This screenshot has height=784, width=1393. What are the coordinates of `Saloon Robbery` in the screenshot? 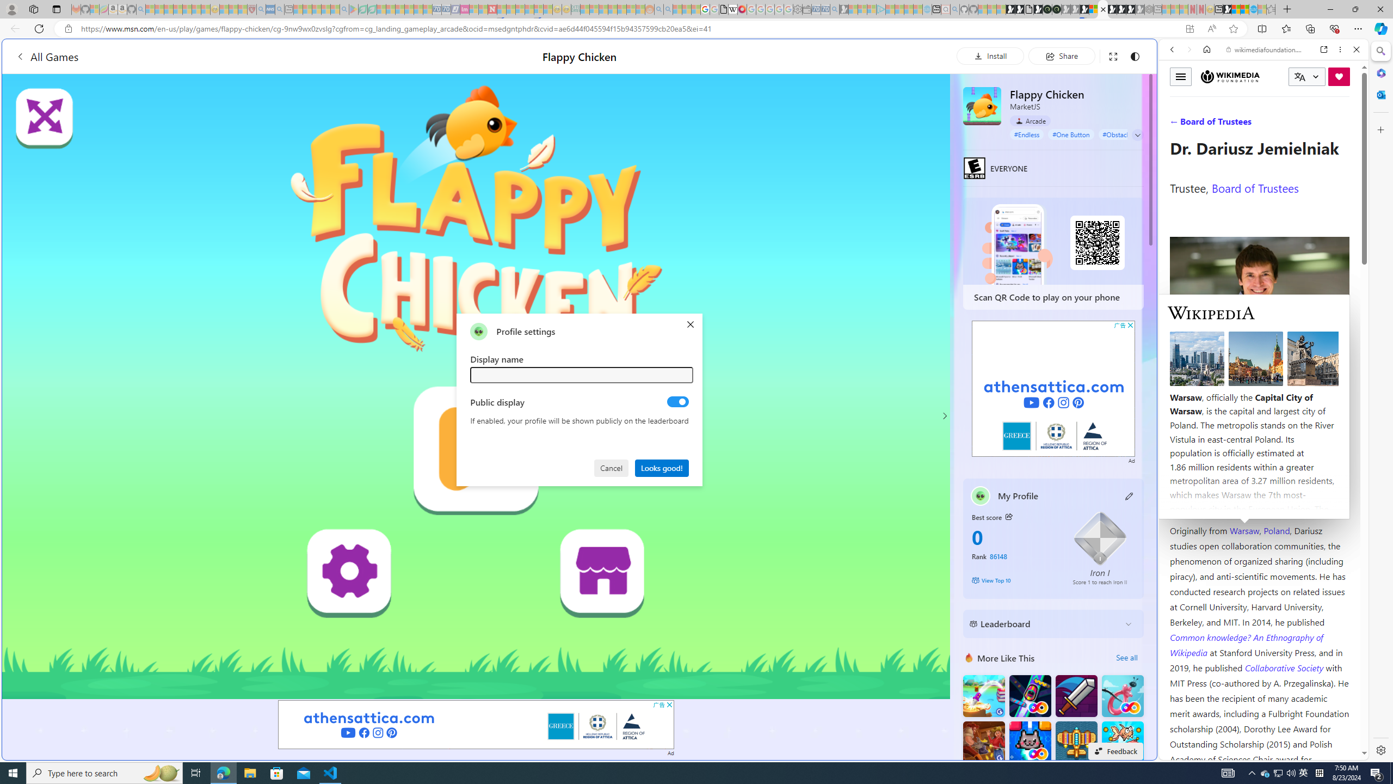 It's located at (984, 742).